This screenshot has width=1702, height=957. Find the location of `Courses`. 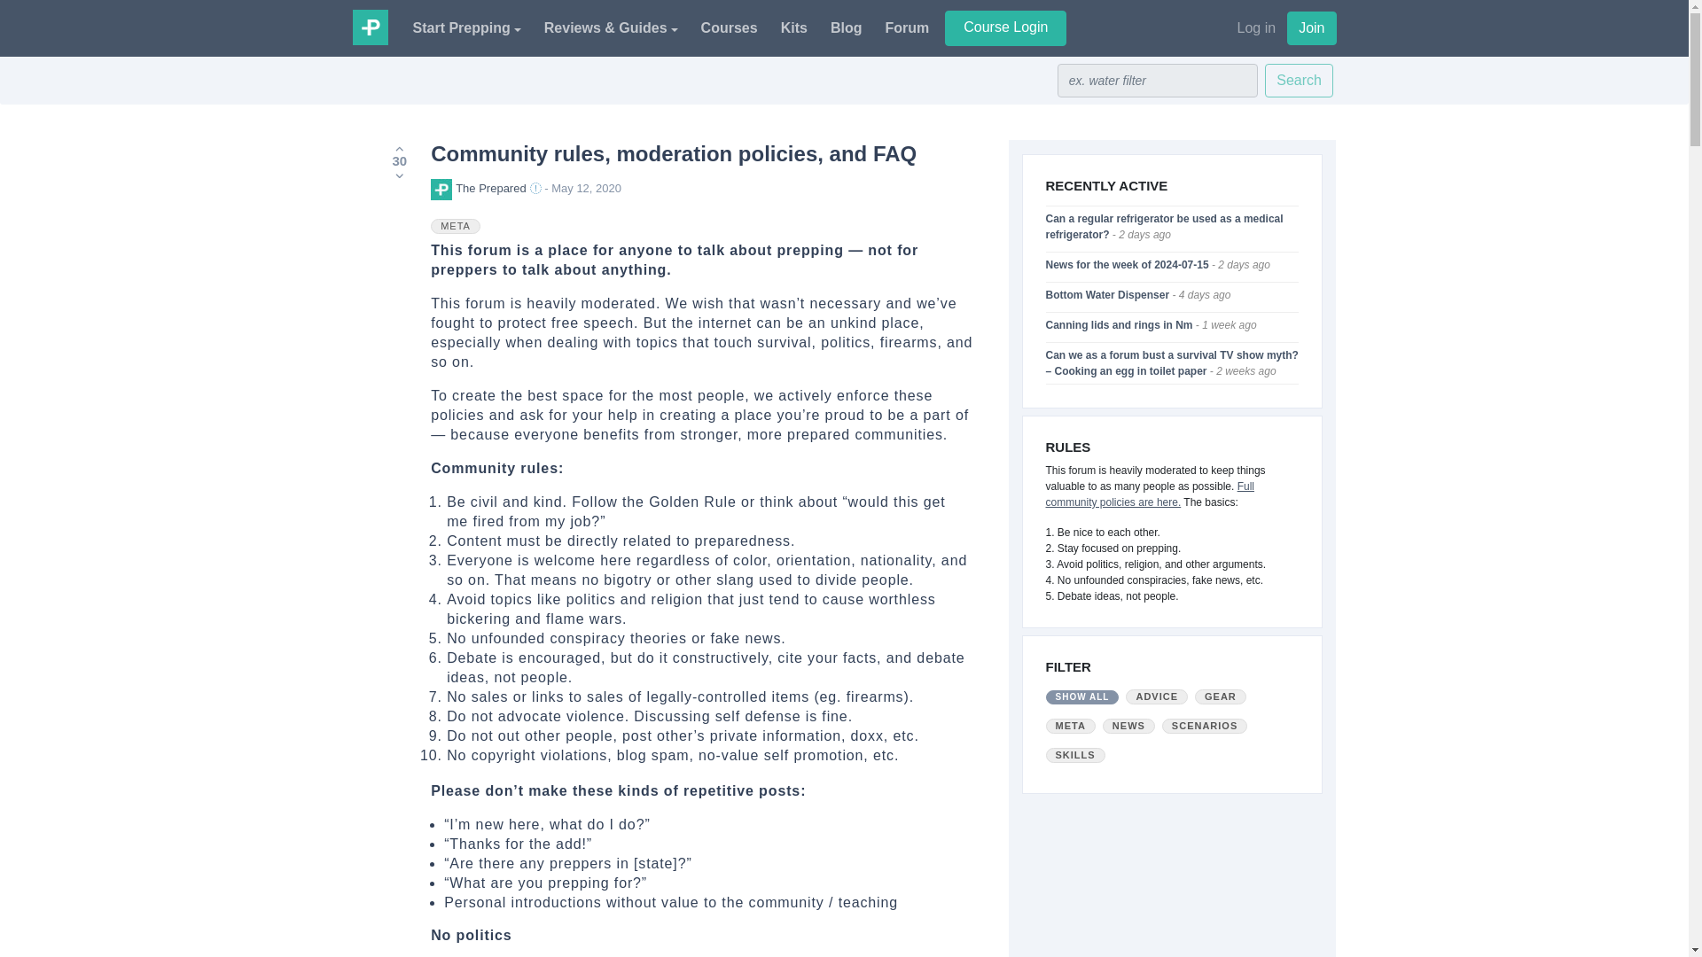

Courses is located at coordinates (729, 28).